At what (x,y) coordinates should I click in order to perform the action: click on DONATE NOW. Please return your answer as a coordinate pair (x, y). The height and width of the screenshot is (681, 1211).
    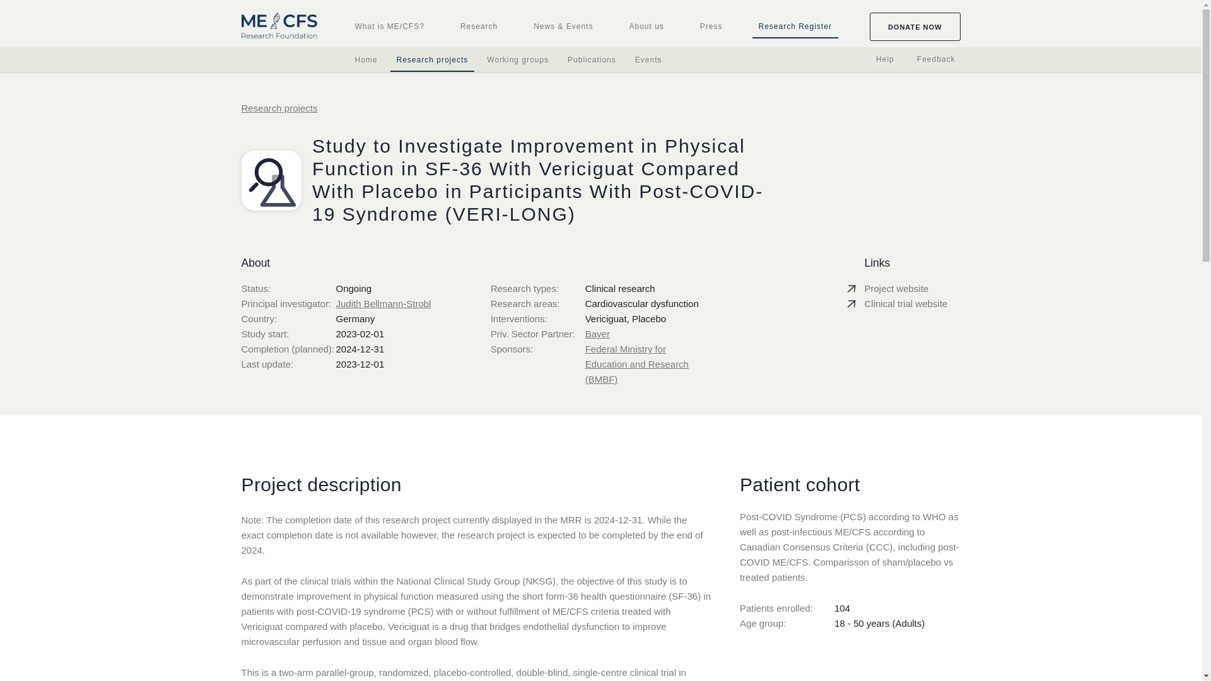
    Looking at the image, I should click on (899, 26).